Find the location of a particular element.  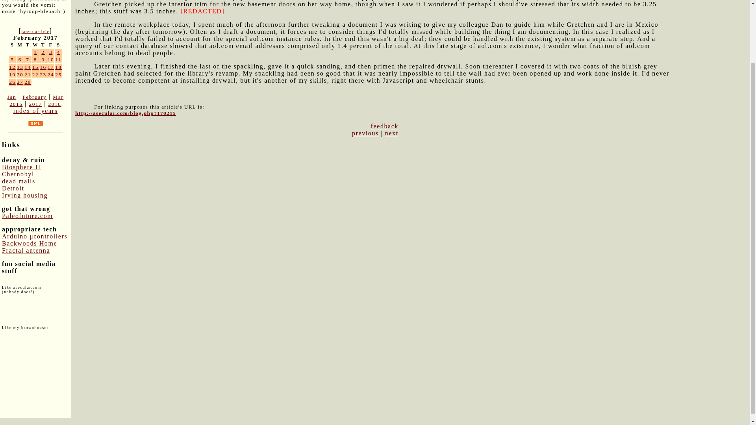

dead malls is located at coordinates (19, 181).